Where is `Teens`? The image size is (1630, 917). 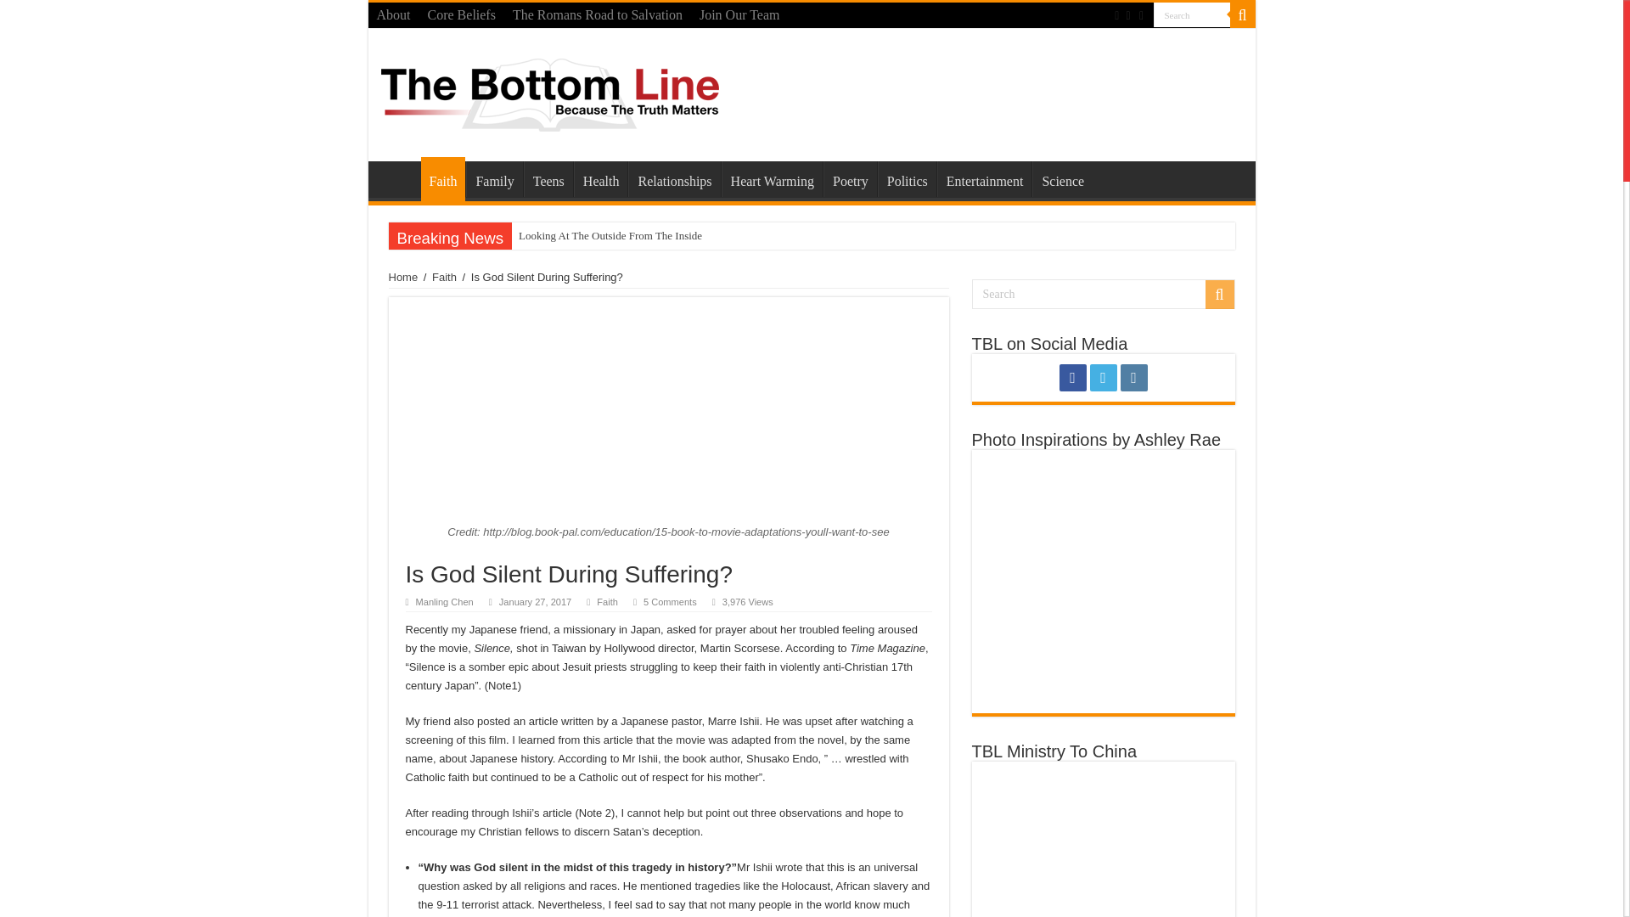 Teens is located at coordinates (548, 179).